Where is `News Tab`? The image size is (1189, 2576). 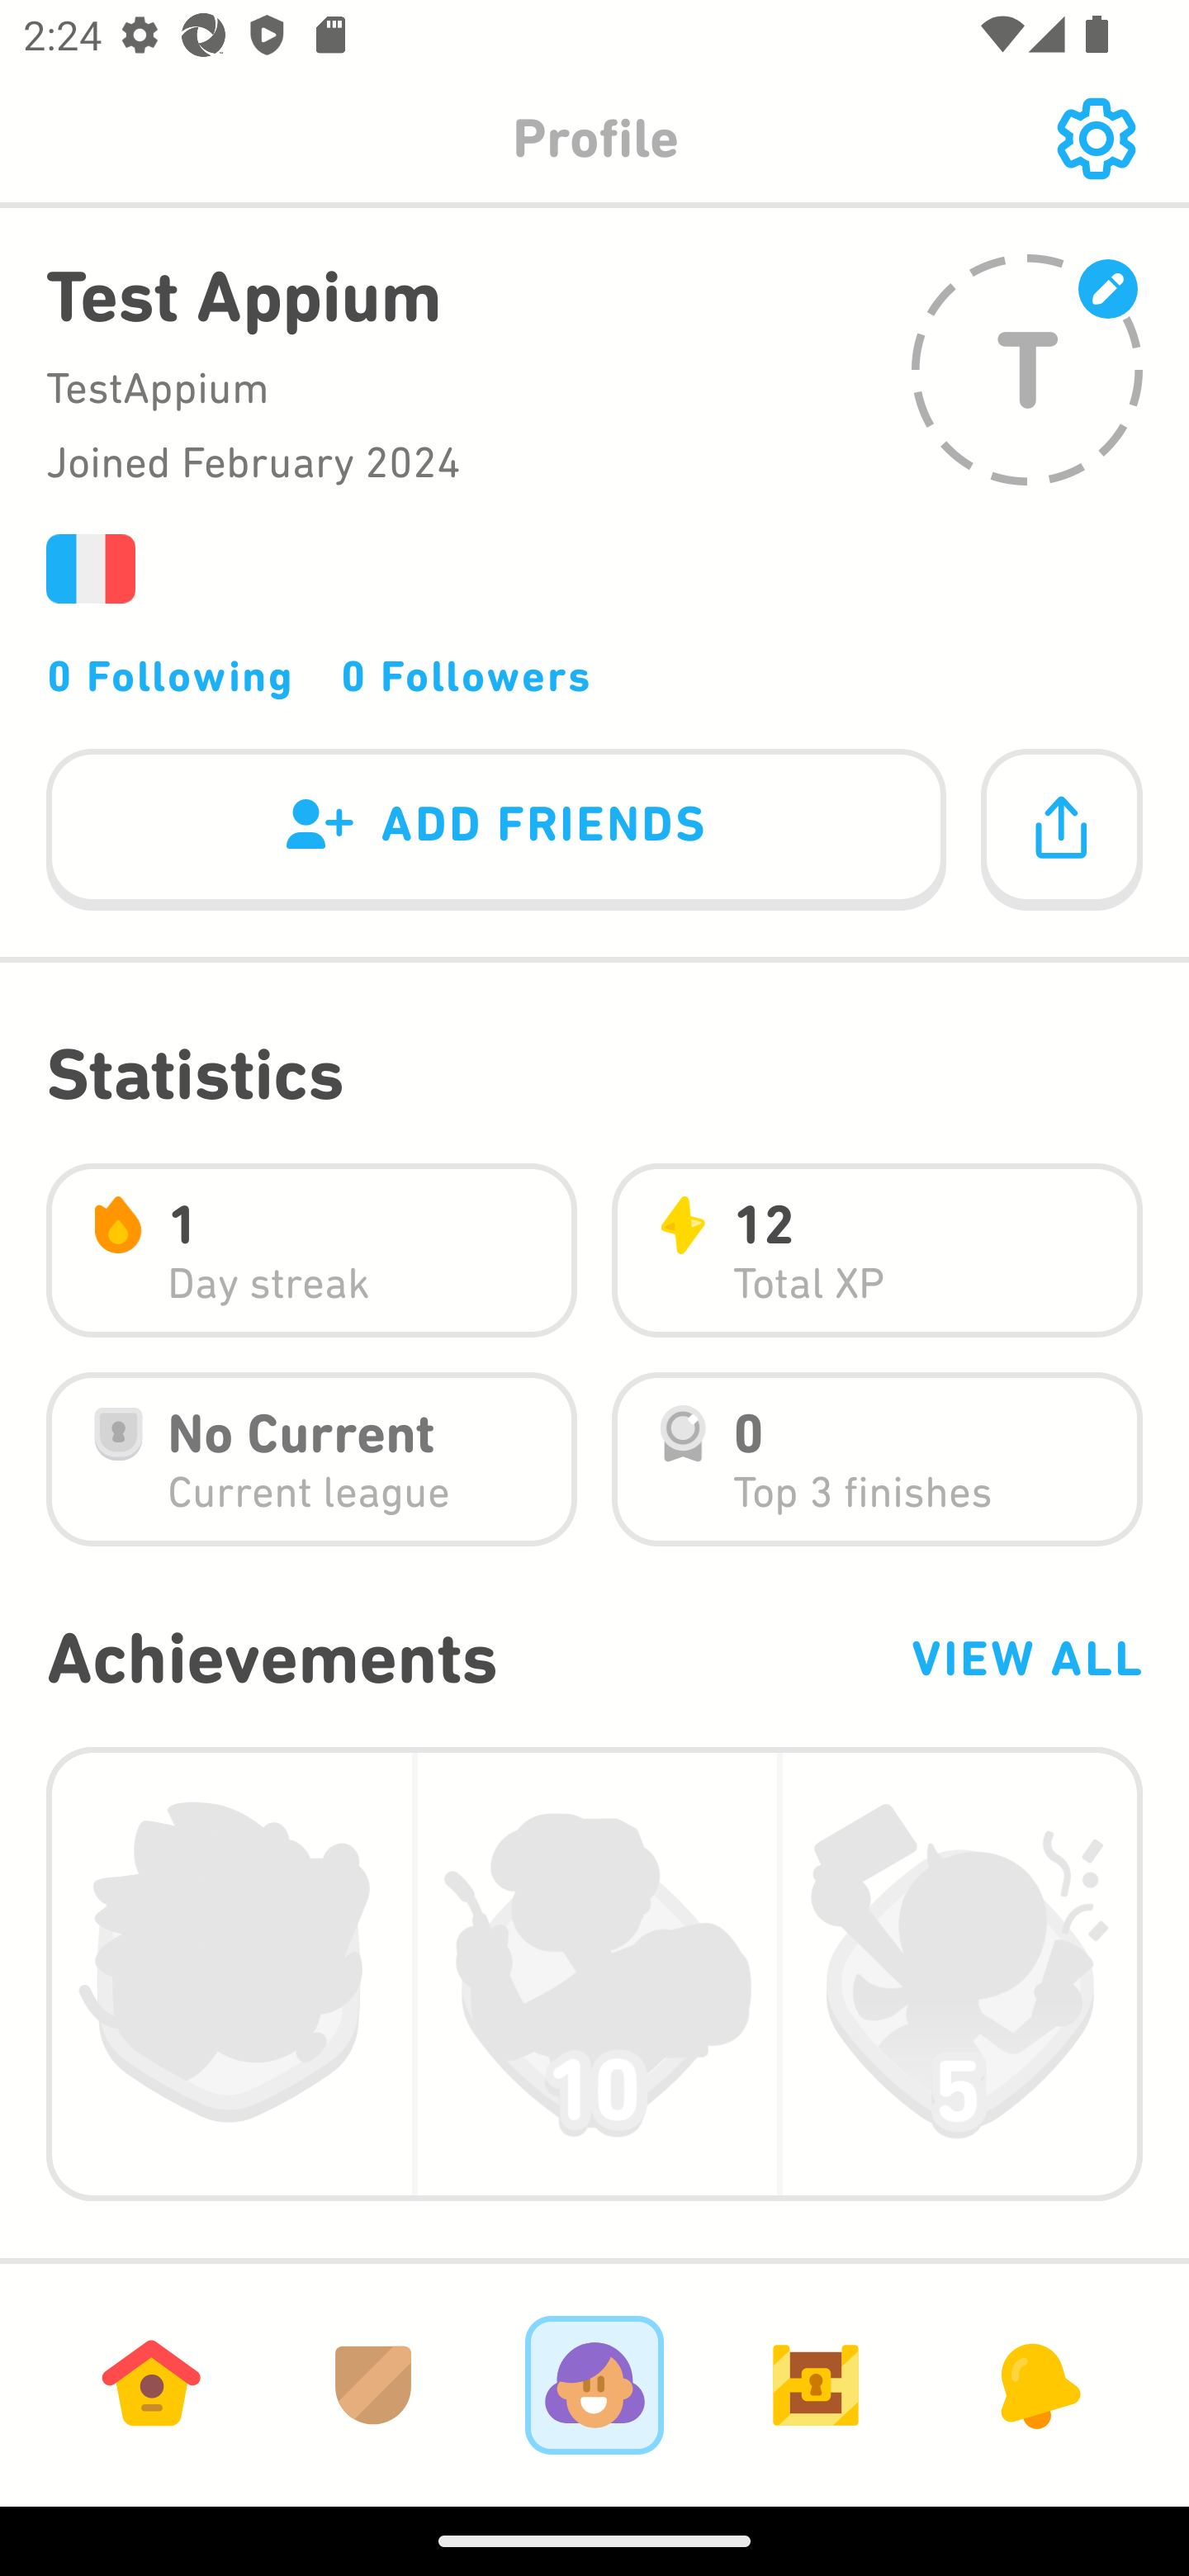 News Tab is located at coordinates (1037, 2384).